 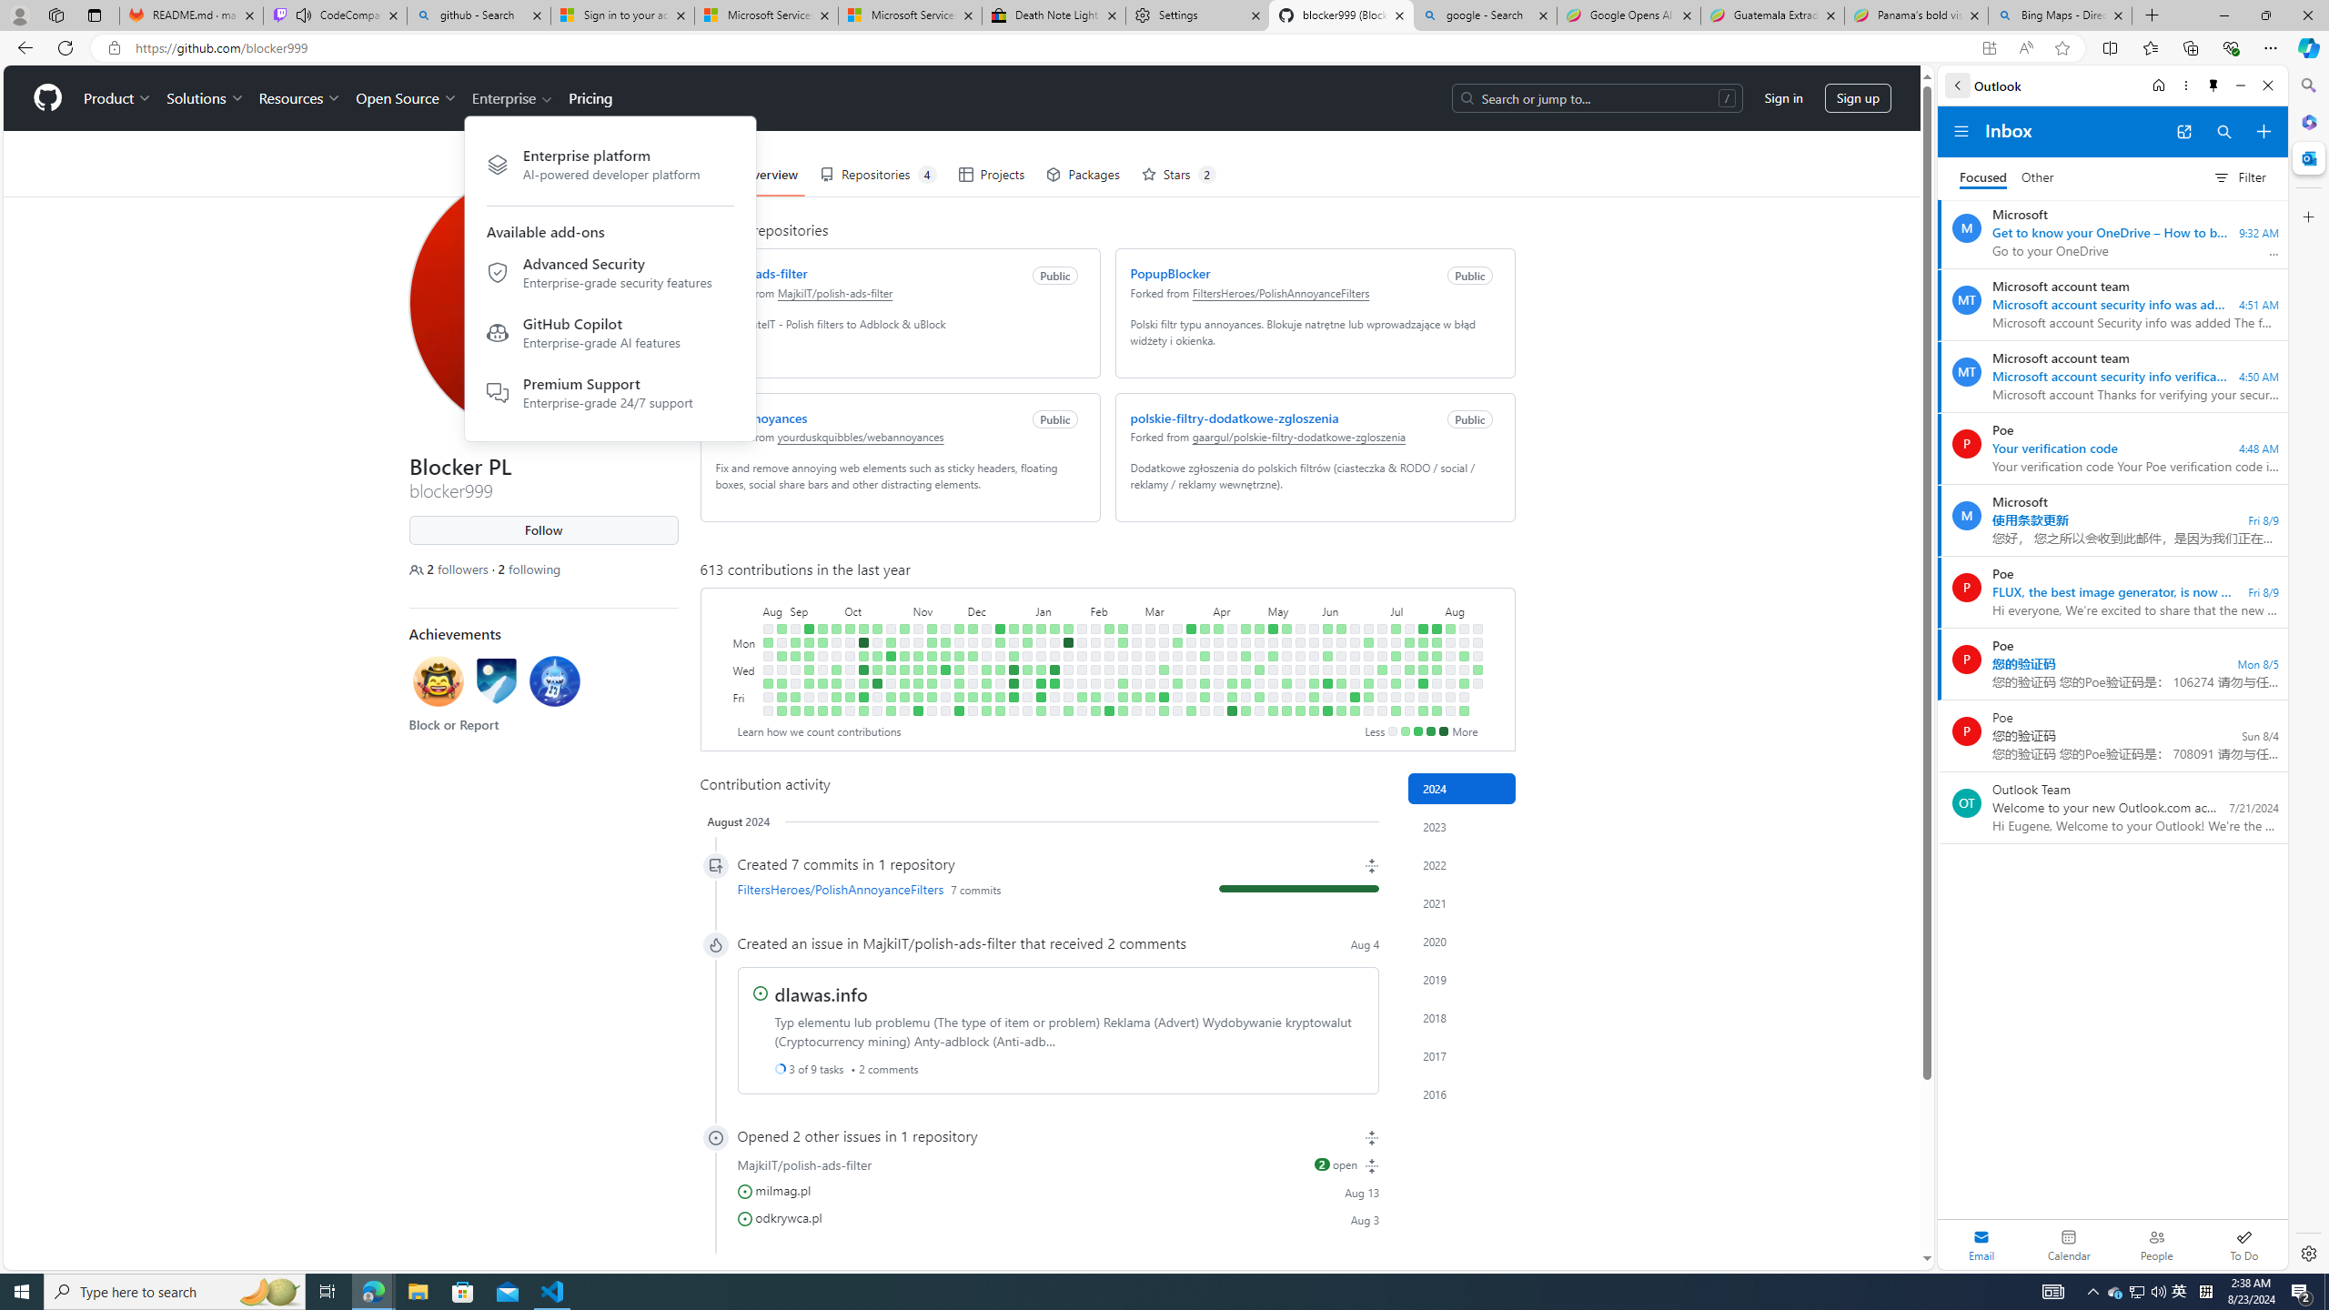 What do you see at coordinates (1041, 628) in the screenshot?
I see `3 contributions on January 7th.` at bounding box center [1041, 628].